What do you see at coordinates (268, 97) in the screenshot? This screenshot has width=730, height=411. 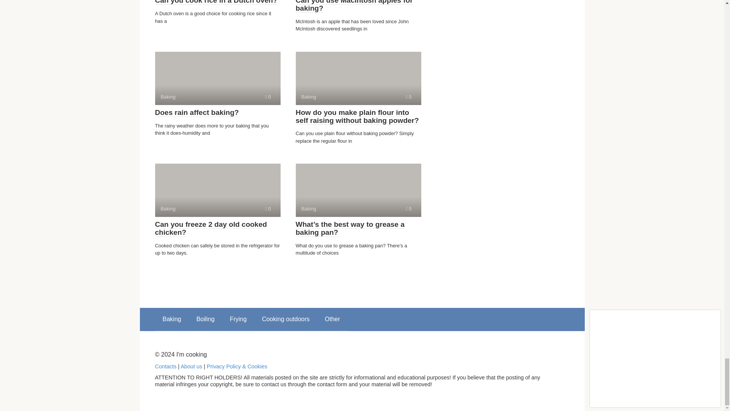 I see `Can you cook rice in a Dutch oven?` at bounding box center [268, 97].